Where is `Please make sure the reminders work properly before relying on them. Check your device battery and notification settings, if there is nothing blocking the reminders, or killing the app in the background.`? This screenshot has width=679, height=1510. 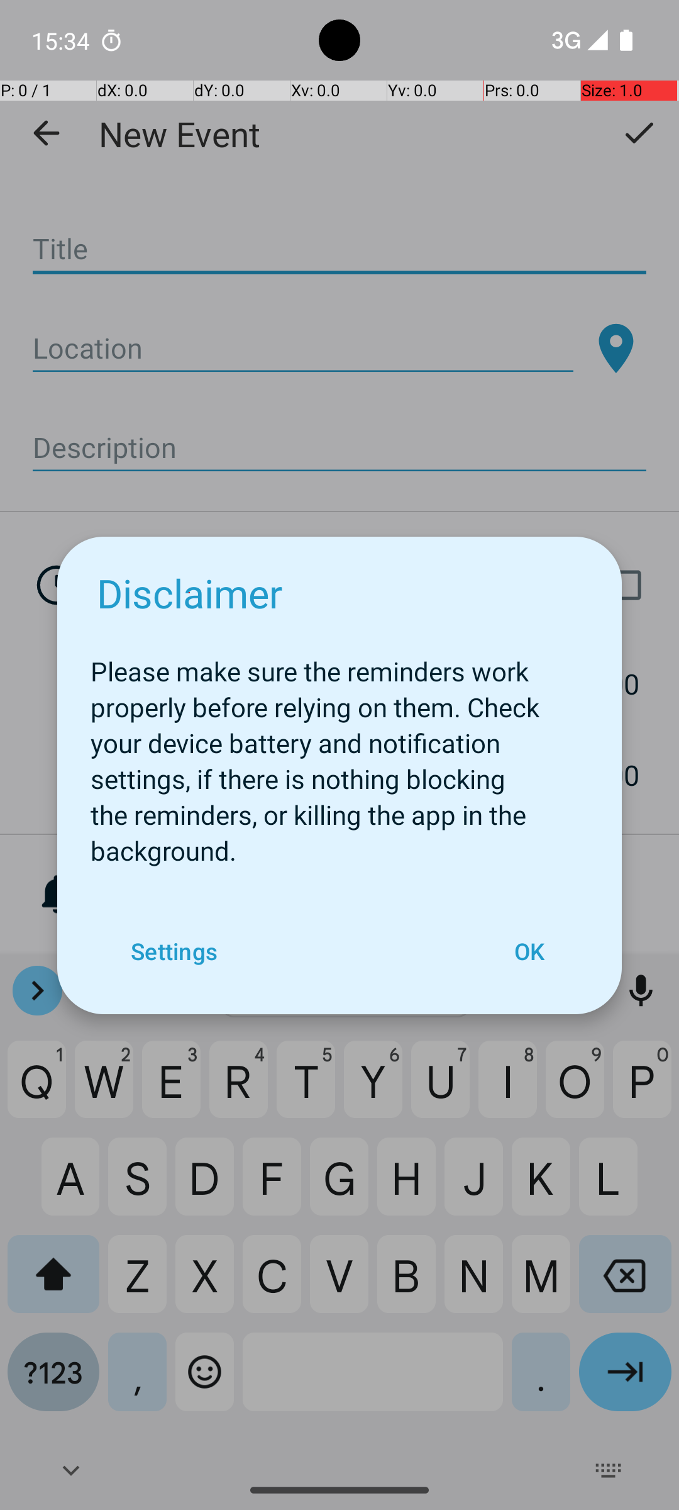 Please make sure the reminders work properly before relying on them. Check your device battery and notification settings, if there is nothing blocking the reminders, or killing the app in the background. is located at coordinates (339, 754).